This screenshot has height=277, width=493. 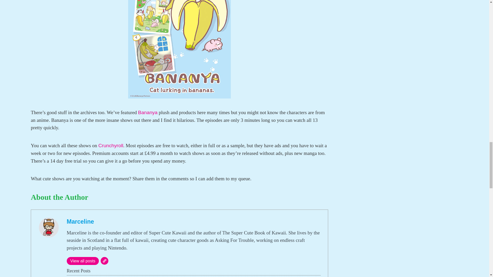 What do you see at coordinates (80, 222) in the screenshot?
I see `Marceline` at bounding box center [80, 222].